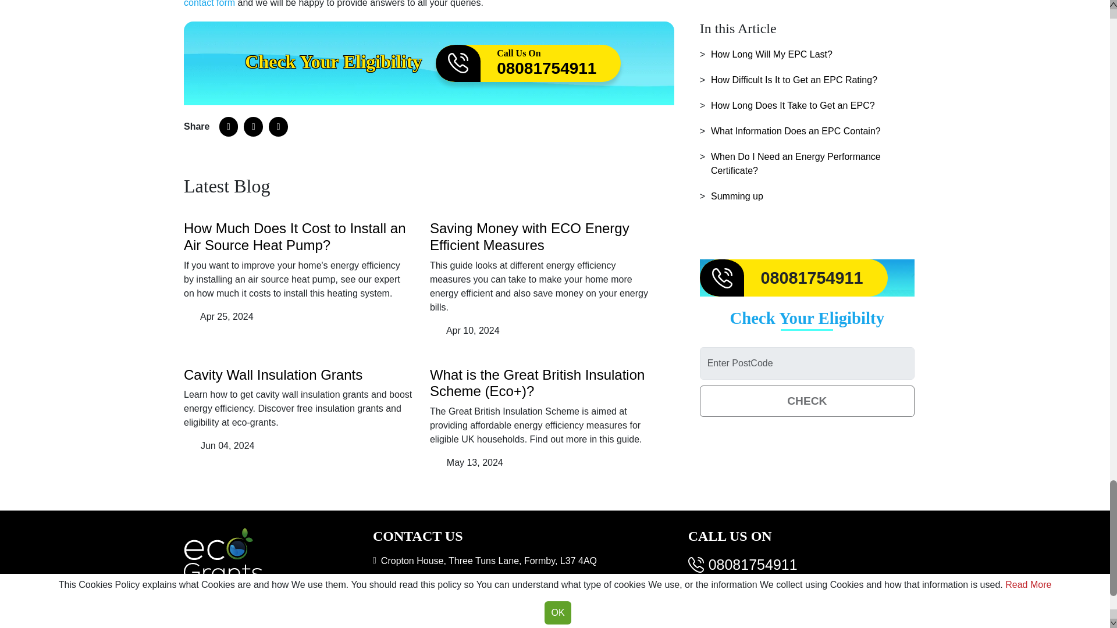  I want to click on How Much Does It Cost to Install an Air Source Heat Pump?, so click(379, 626).